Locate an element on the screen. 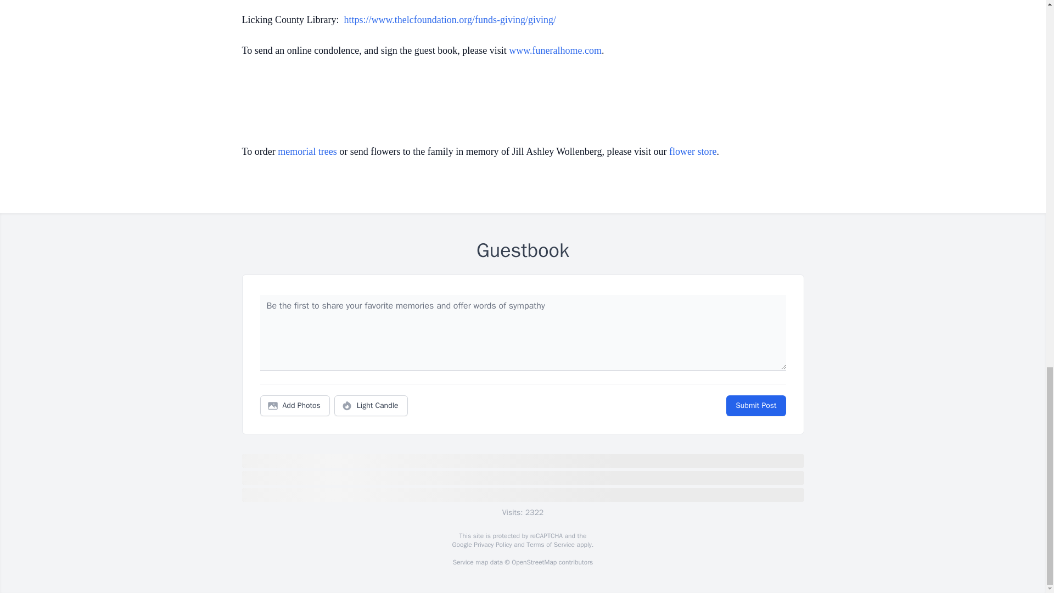 The image size is (1054, 593). www.funeralhome.com is located at coordinates (556, 51).